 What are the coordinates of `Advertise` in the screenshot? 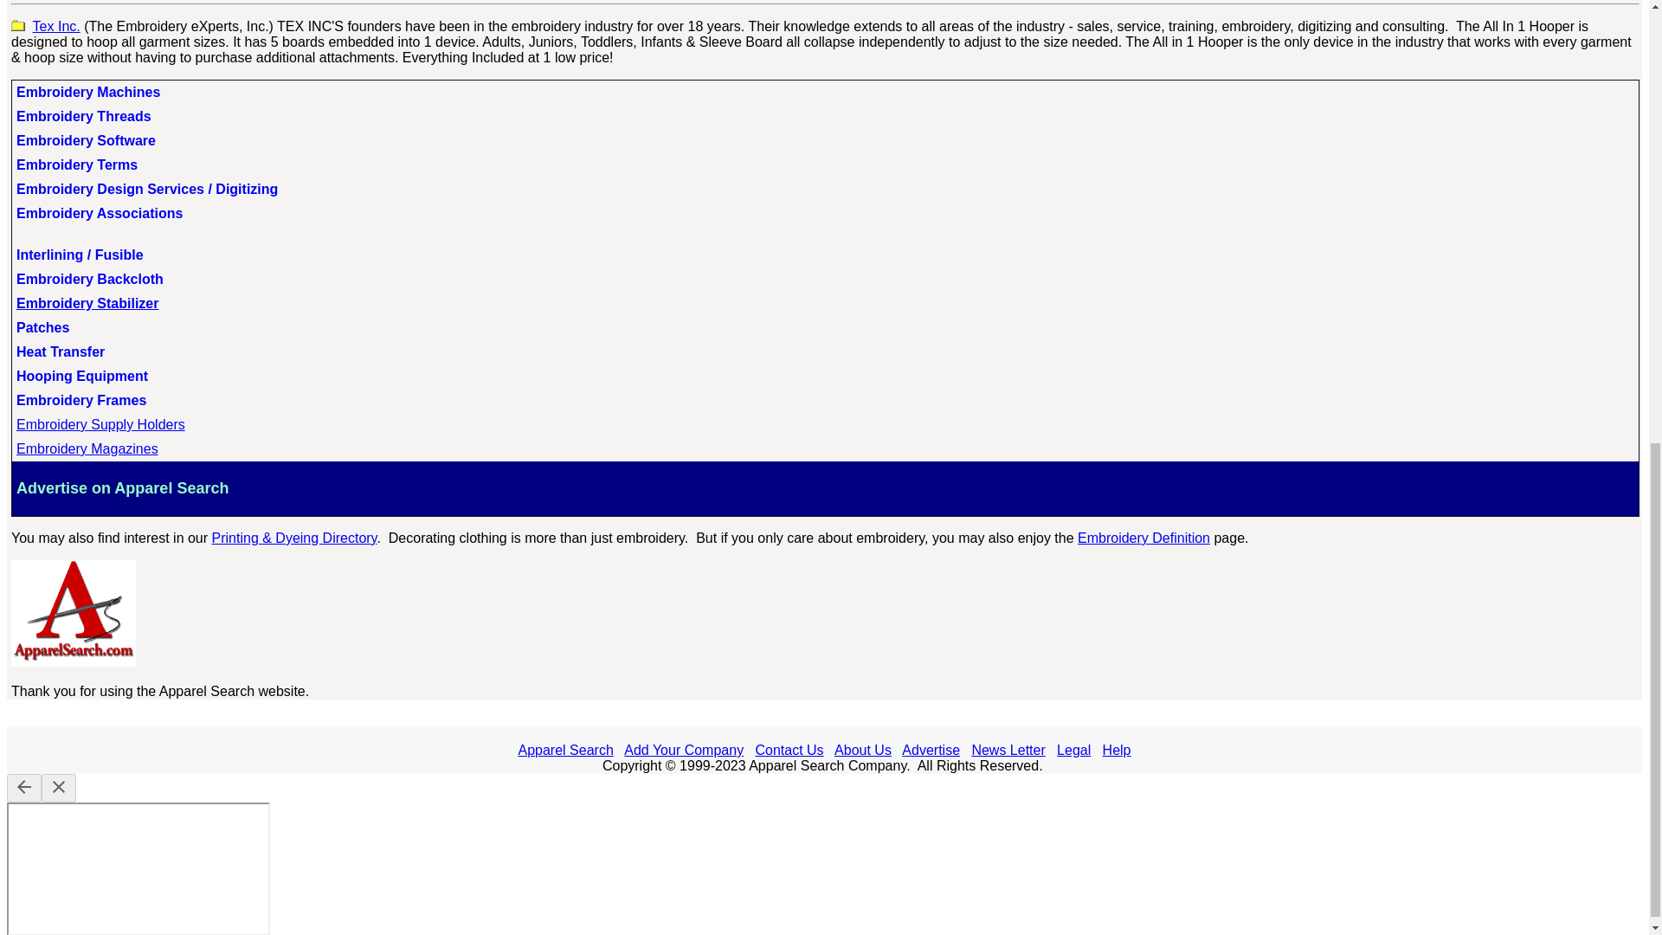 It's located at (931, 750).